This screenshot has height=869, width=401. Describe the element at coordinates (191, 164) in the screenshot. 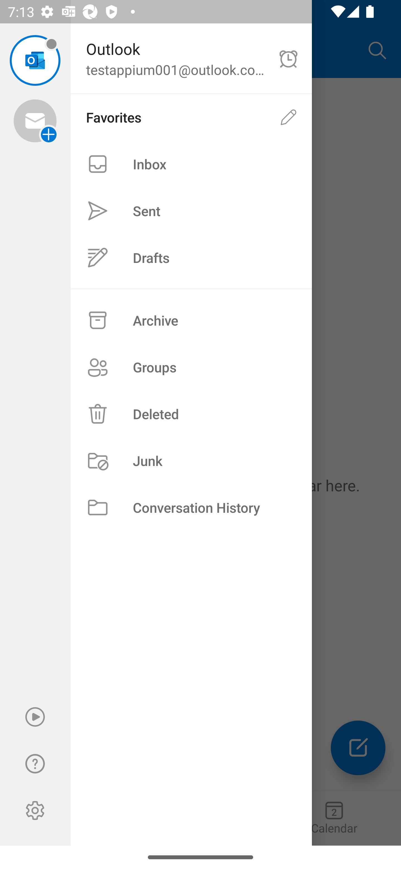

I see `Inbox` at that location.